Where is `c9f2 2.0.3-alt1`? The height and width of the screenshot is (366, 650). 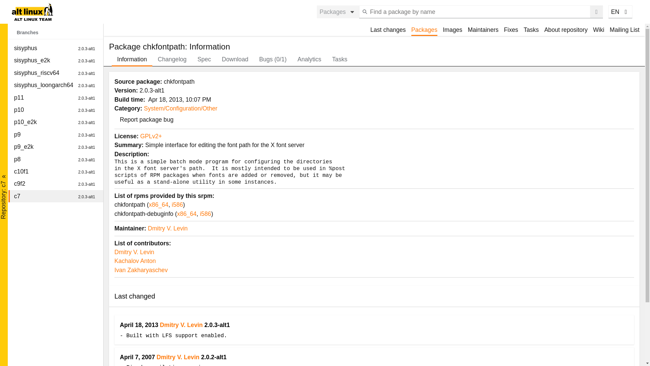 c9f2 2.0.3-alt1 is located at coordinates (56, 134).